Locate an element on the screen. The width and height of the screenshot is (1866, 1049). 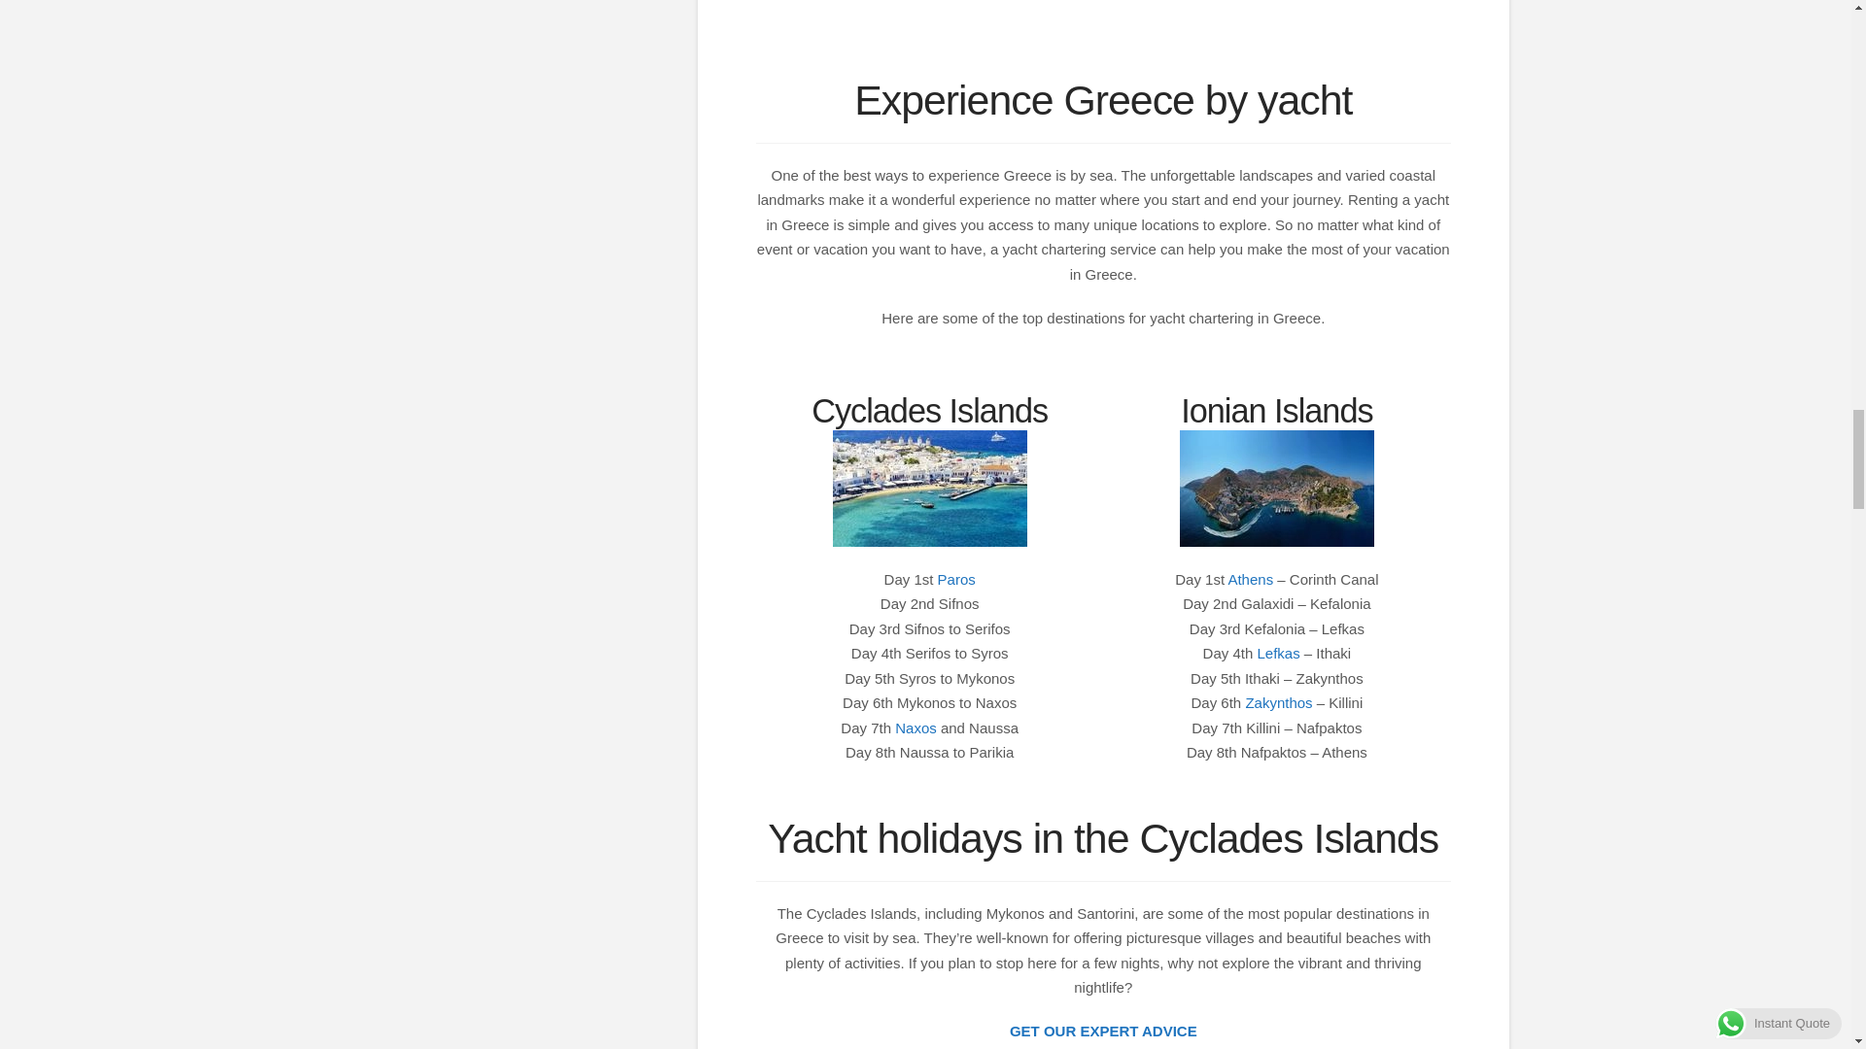
GET OUR EXPERT ADVICE is located at coordinates (1103, 1032).